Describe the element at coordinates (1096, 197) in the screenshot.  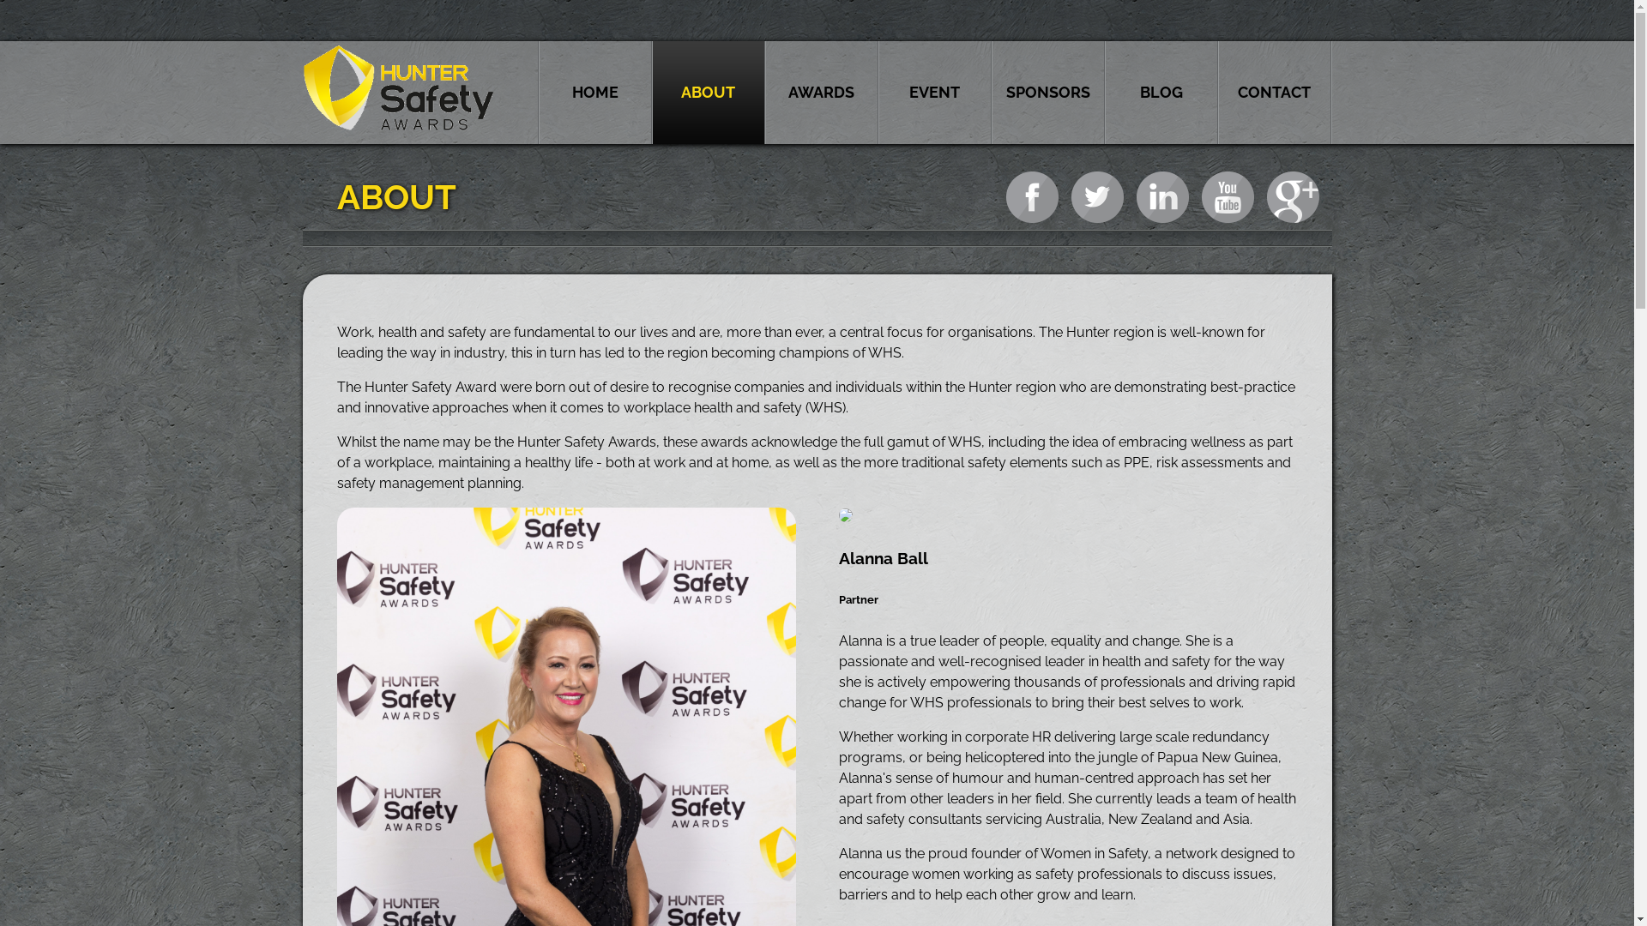
I see `Twitter` at that location.